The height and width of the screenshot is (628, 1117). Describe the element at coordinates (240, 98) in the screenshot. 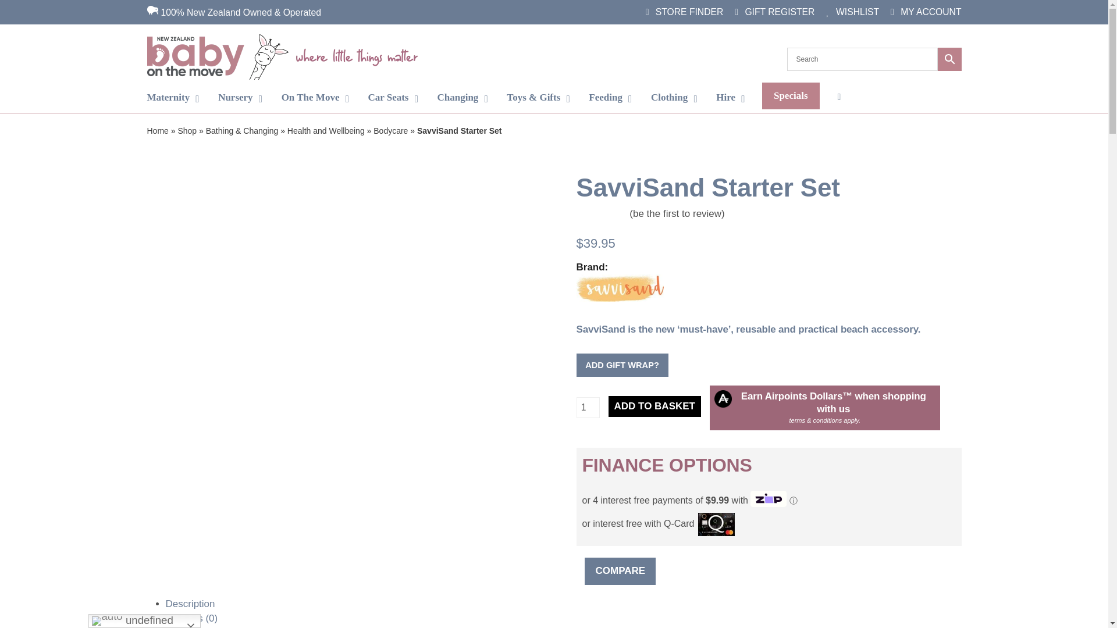

I see `Nursery` at that location.